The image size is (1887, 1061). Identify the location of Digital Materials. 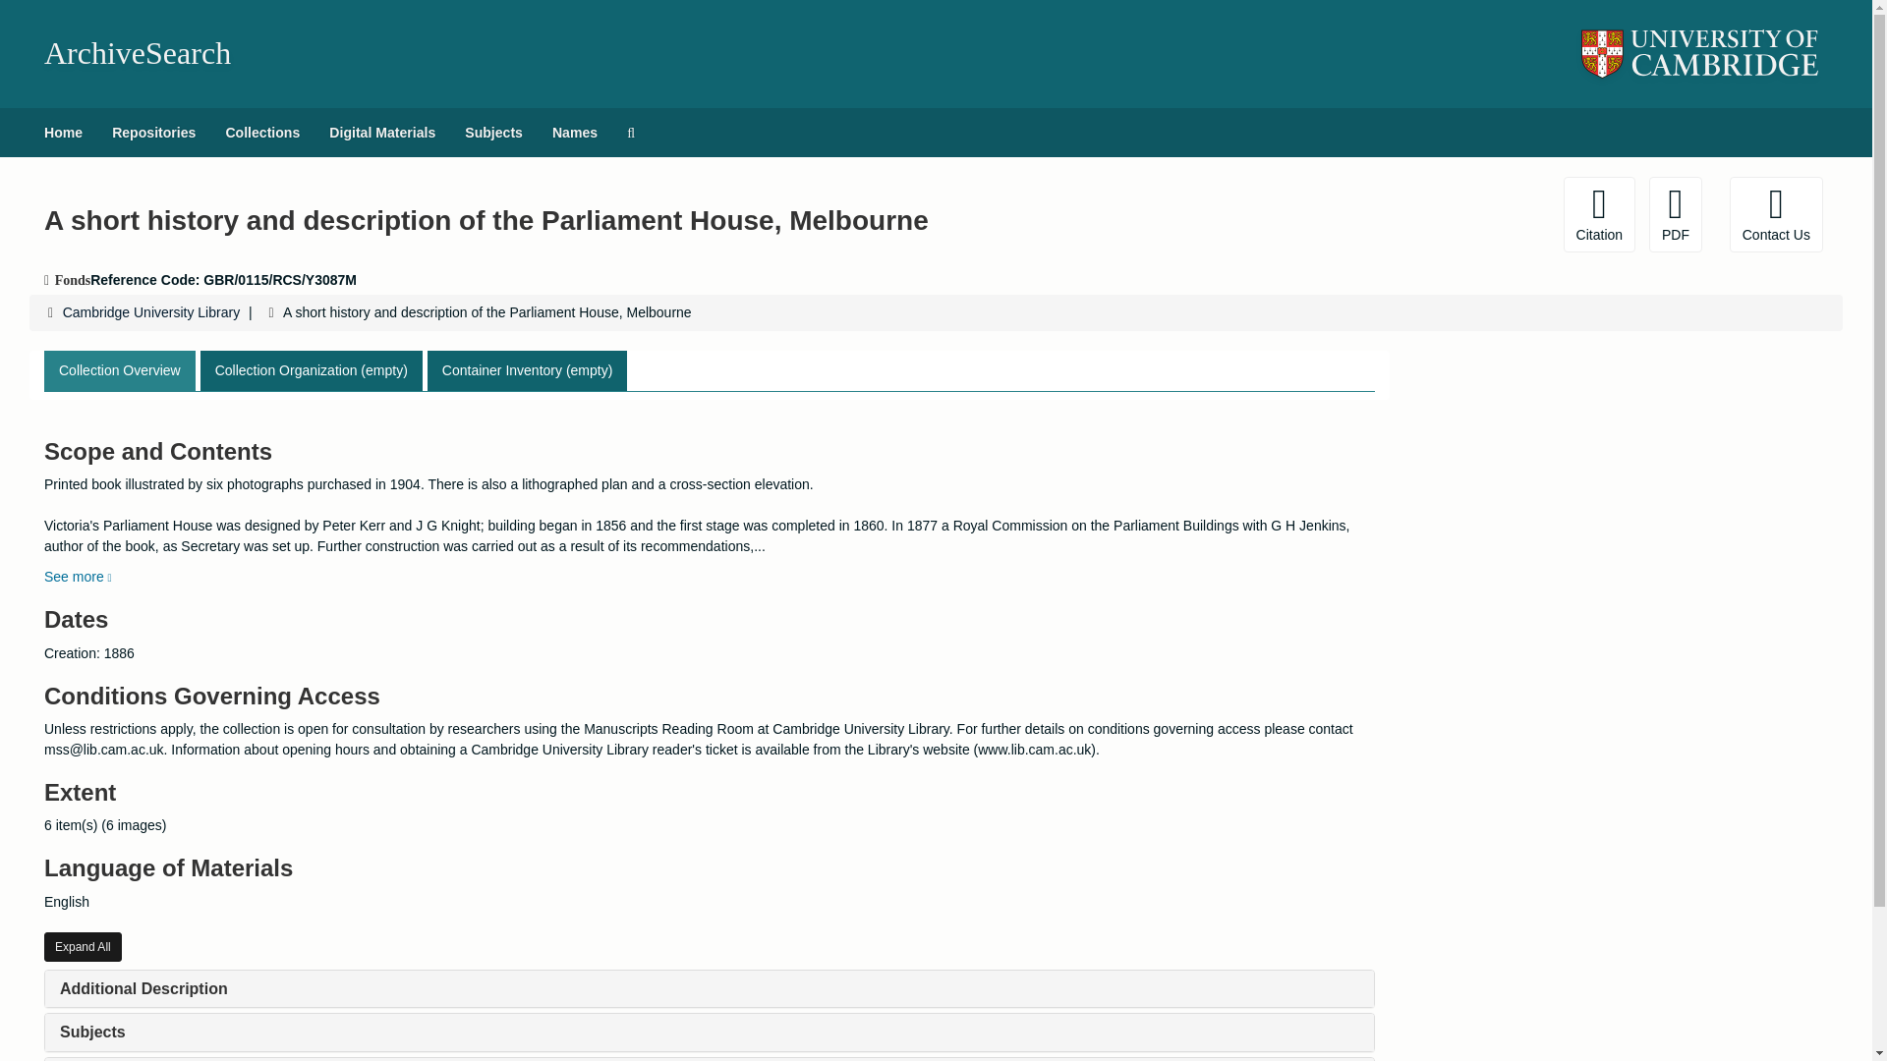
(382, 132).